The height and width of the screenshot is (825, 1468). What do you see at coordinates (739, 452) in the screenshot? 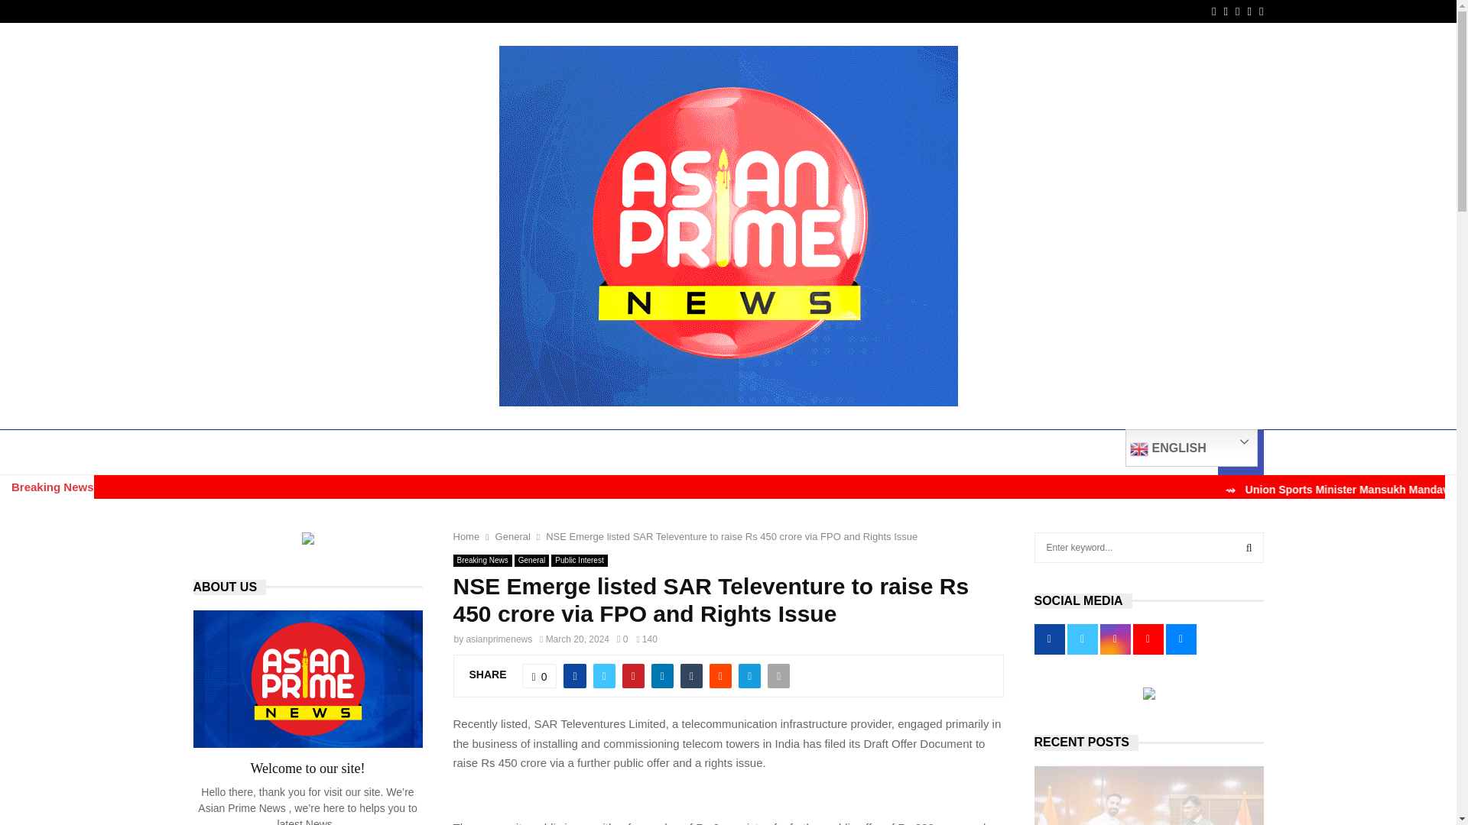
I see `SPORTS` at bounding box center [739, 452].